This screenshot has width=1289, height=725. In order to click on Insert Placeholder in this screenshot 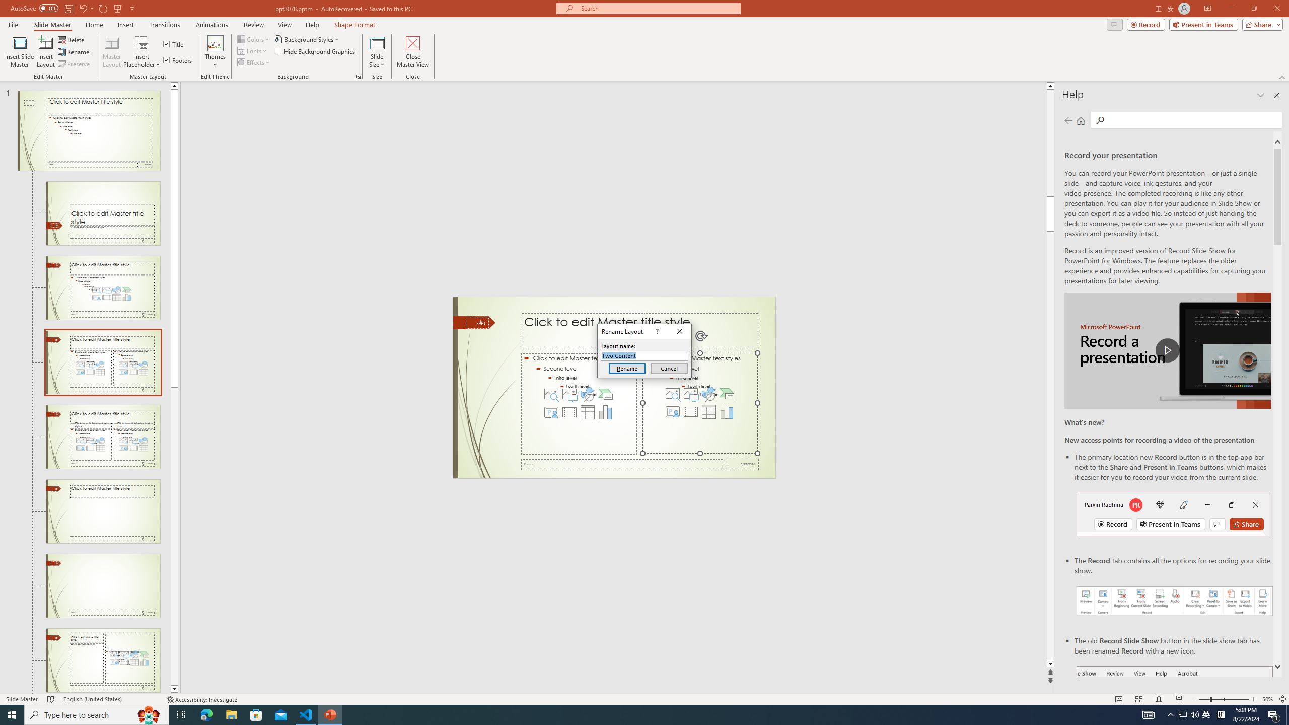, I will do `click(142, 52)`.